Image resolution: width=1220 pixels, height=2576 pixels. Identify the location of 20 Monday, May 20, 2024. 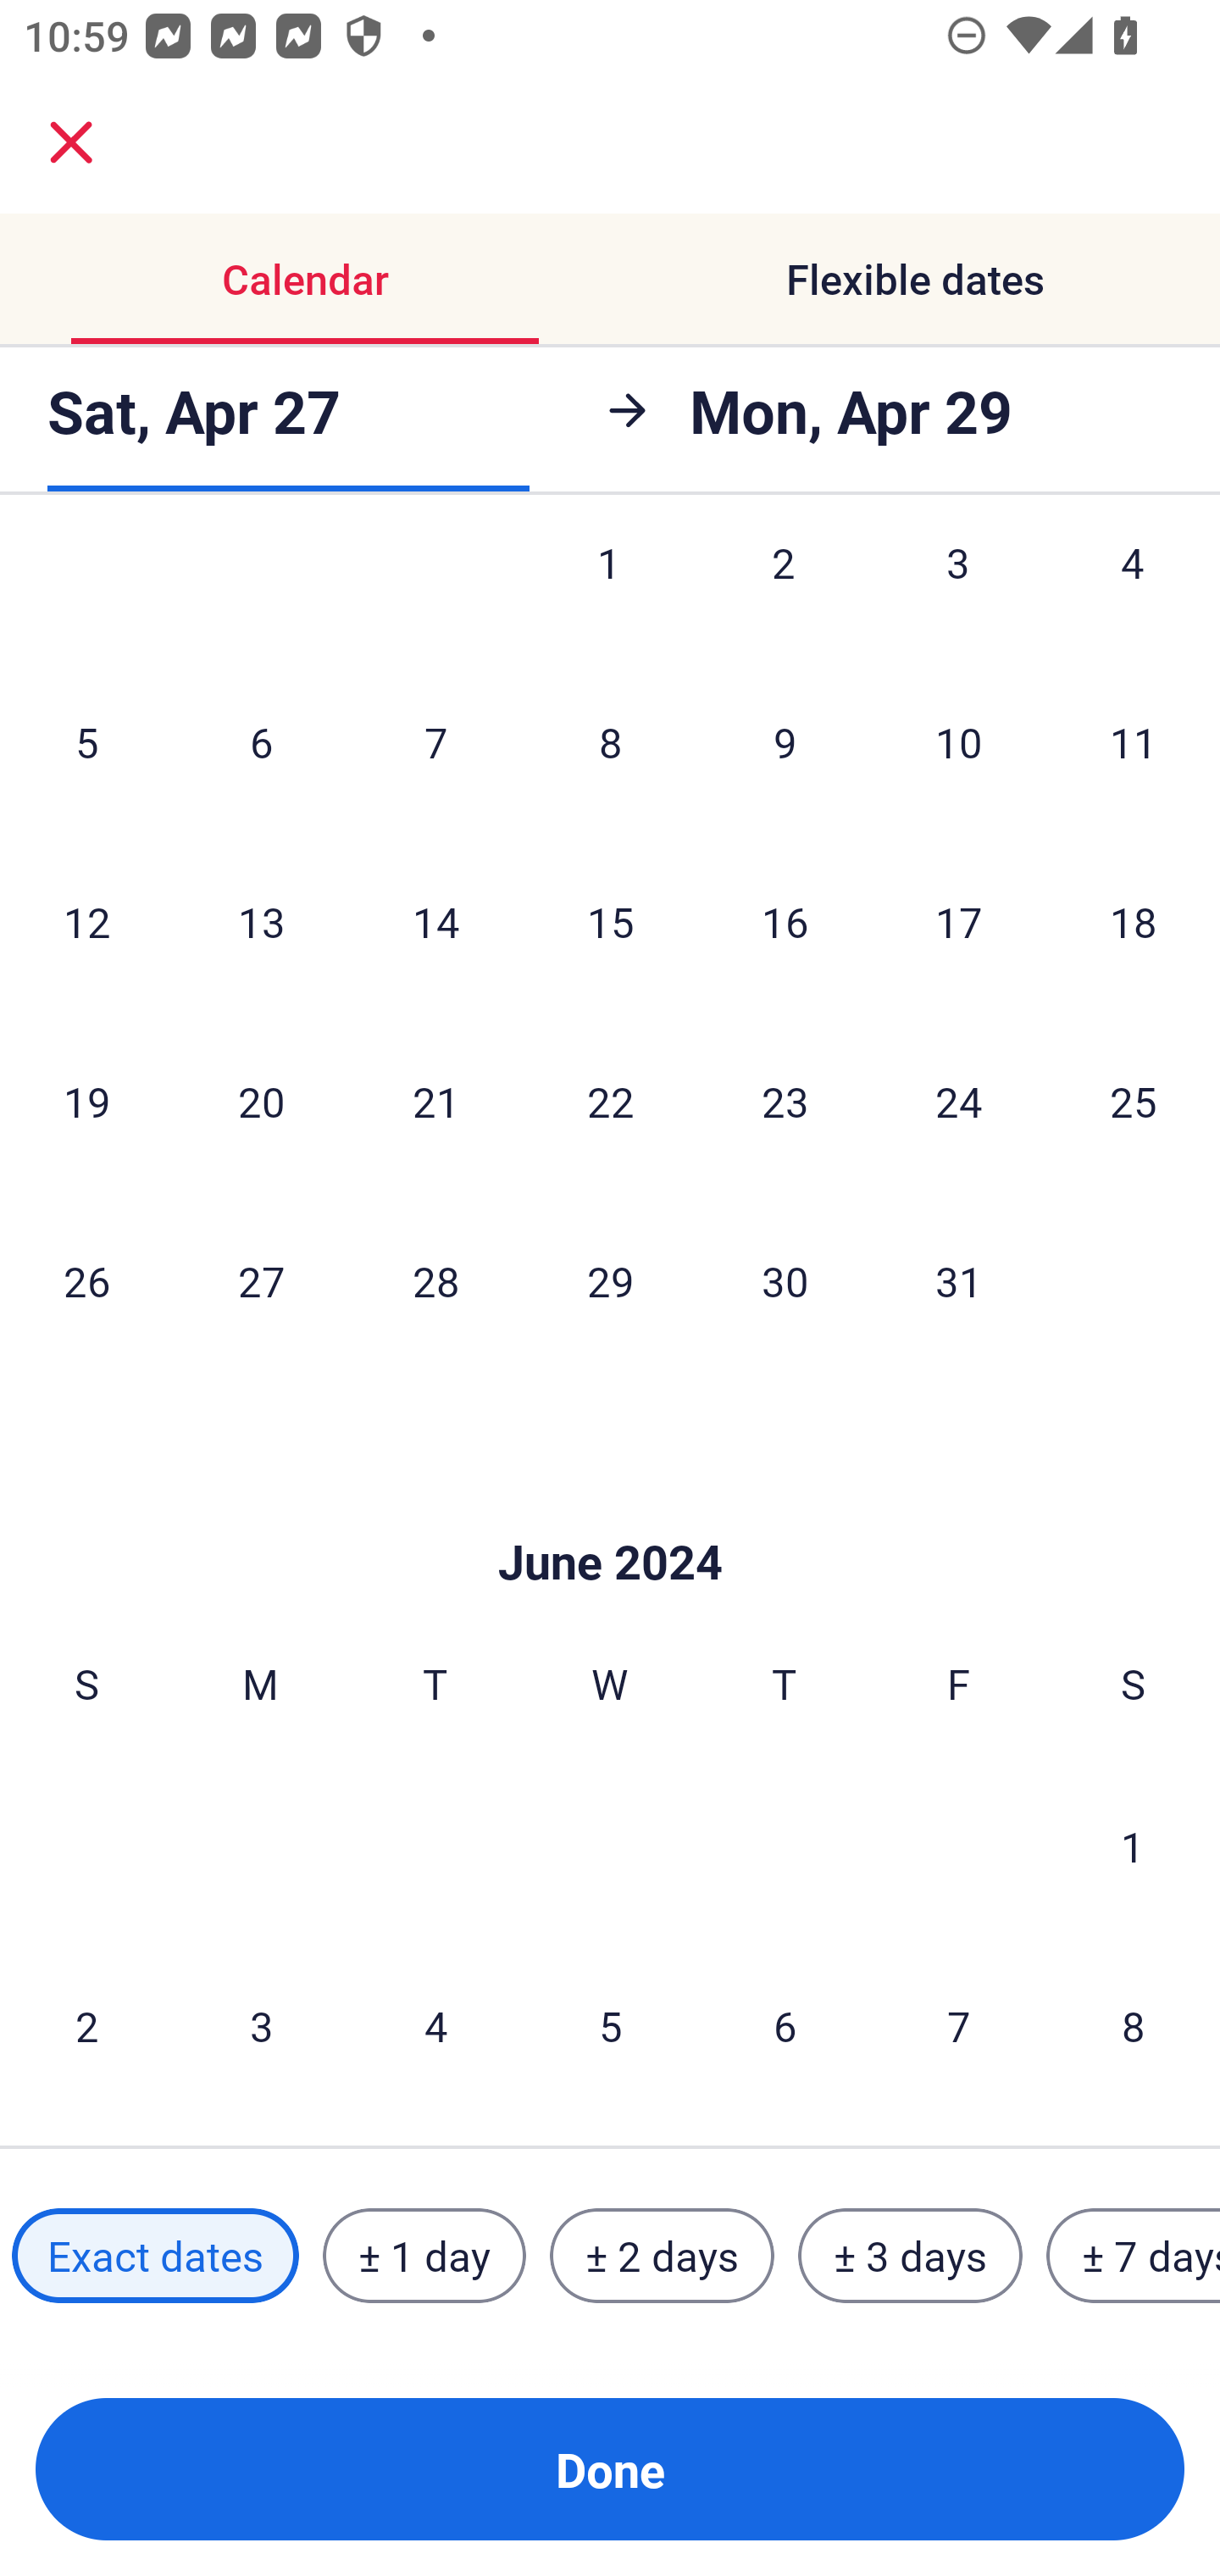
(261, 1101).